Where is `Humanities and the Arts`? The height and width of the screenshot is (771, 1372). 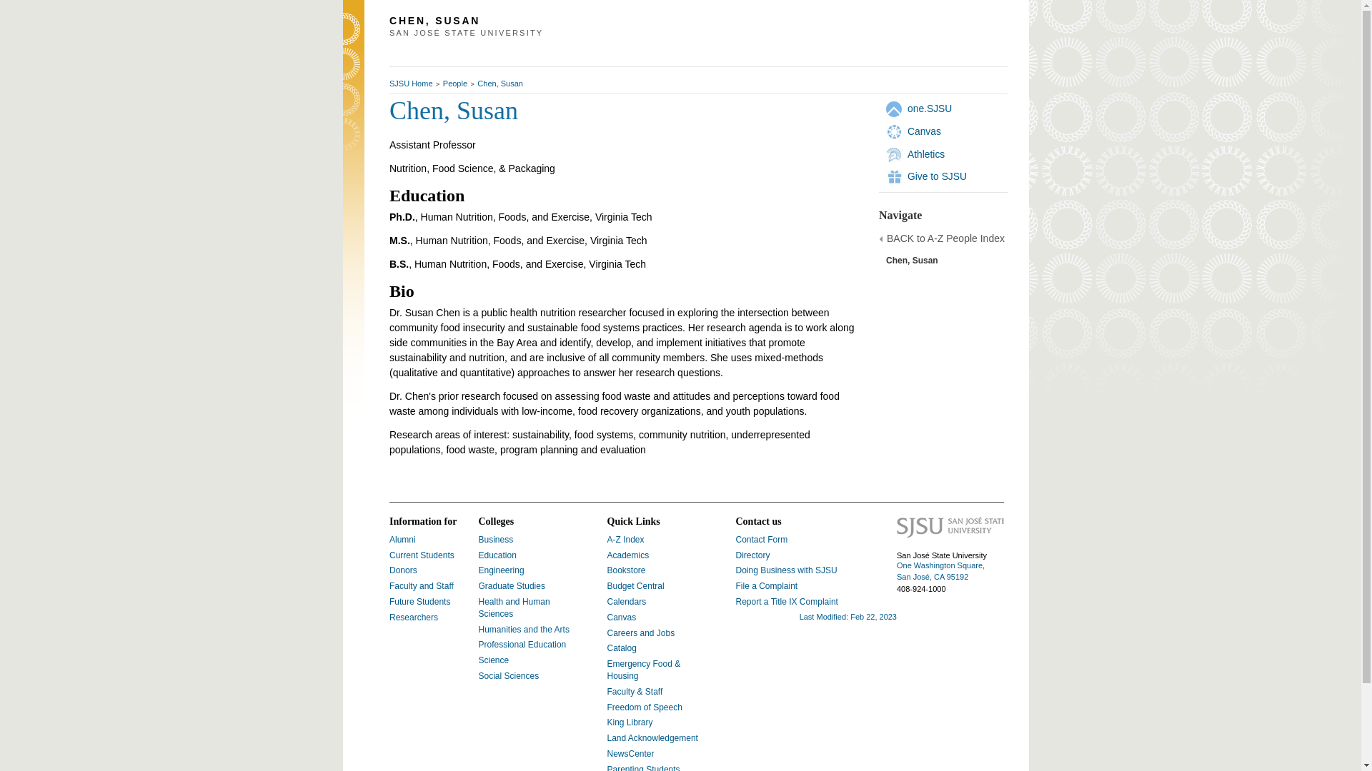 Humanities and the Arts is located at coordinates (524, 629).